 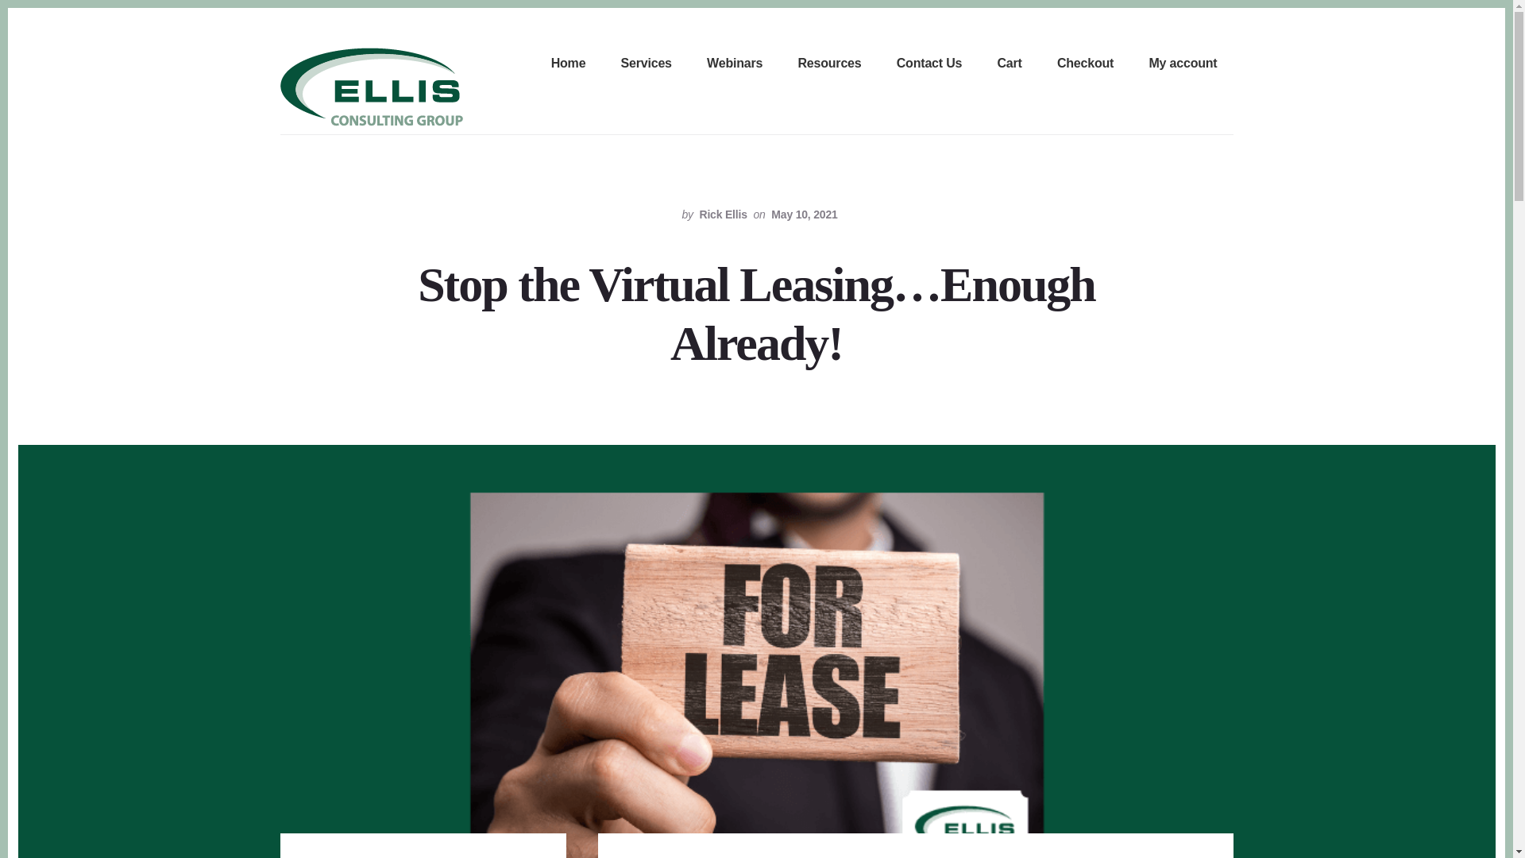 What do you see at coordinates (568, 64) in the screenshot?
I see `Home` at bounding box center [568, 64].